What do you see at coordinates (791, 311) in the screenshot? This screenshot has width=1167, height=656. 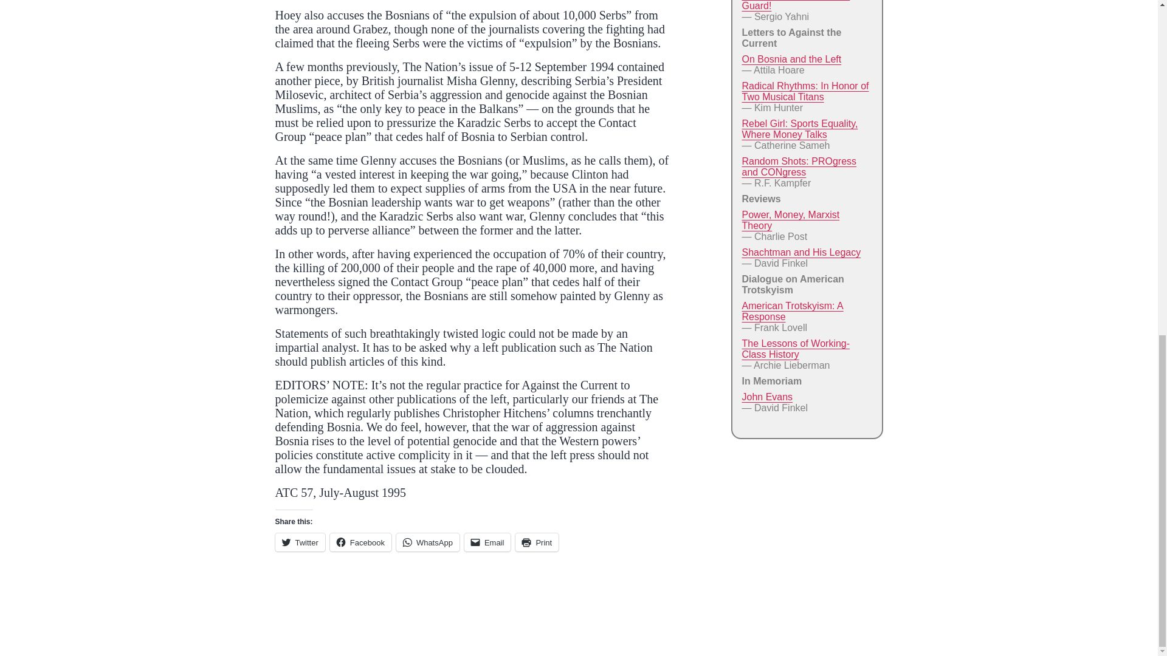 I see `American Trotskyism: A Response` at bounding box center [791, 311].